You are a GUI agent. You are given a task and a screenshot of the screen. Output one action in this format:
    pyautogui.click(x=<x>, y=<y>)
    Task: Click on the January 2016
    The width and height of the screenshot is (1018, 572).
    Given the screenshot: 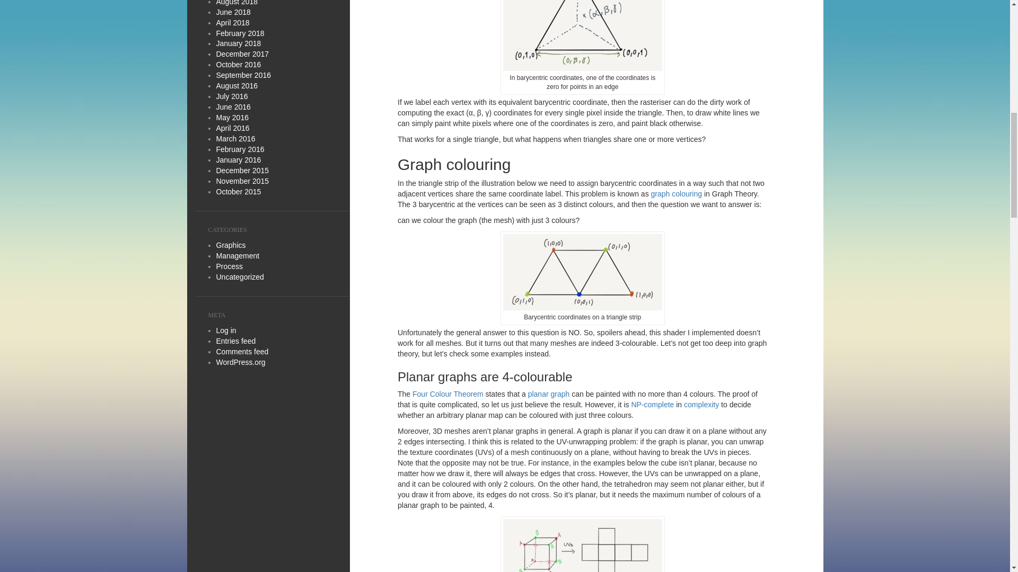 What is the action you would take?
    pyautogui.click(x=239, y=159)
    